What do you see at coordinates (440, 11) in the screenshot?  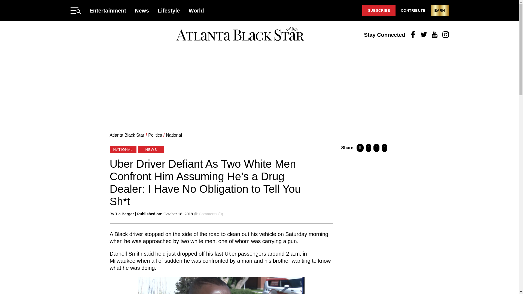 I see `EARN` at bounding box center [440, 11].